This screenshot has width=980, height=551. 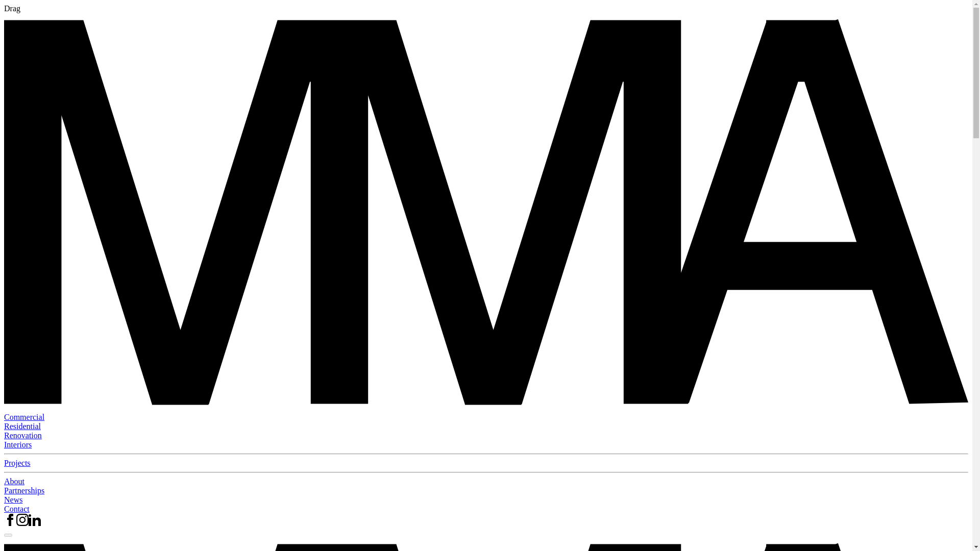 I want to click on News, so click(x=13, y=499).